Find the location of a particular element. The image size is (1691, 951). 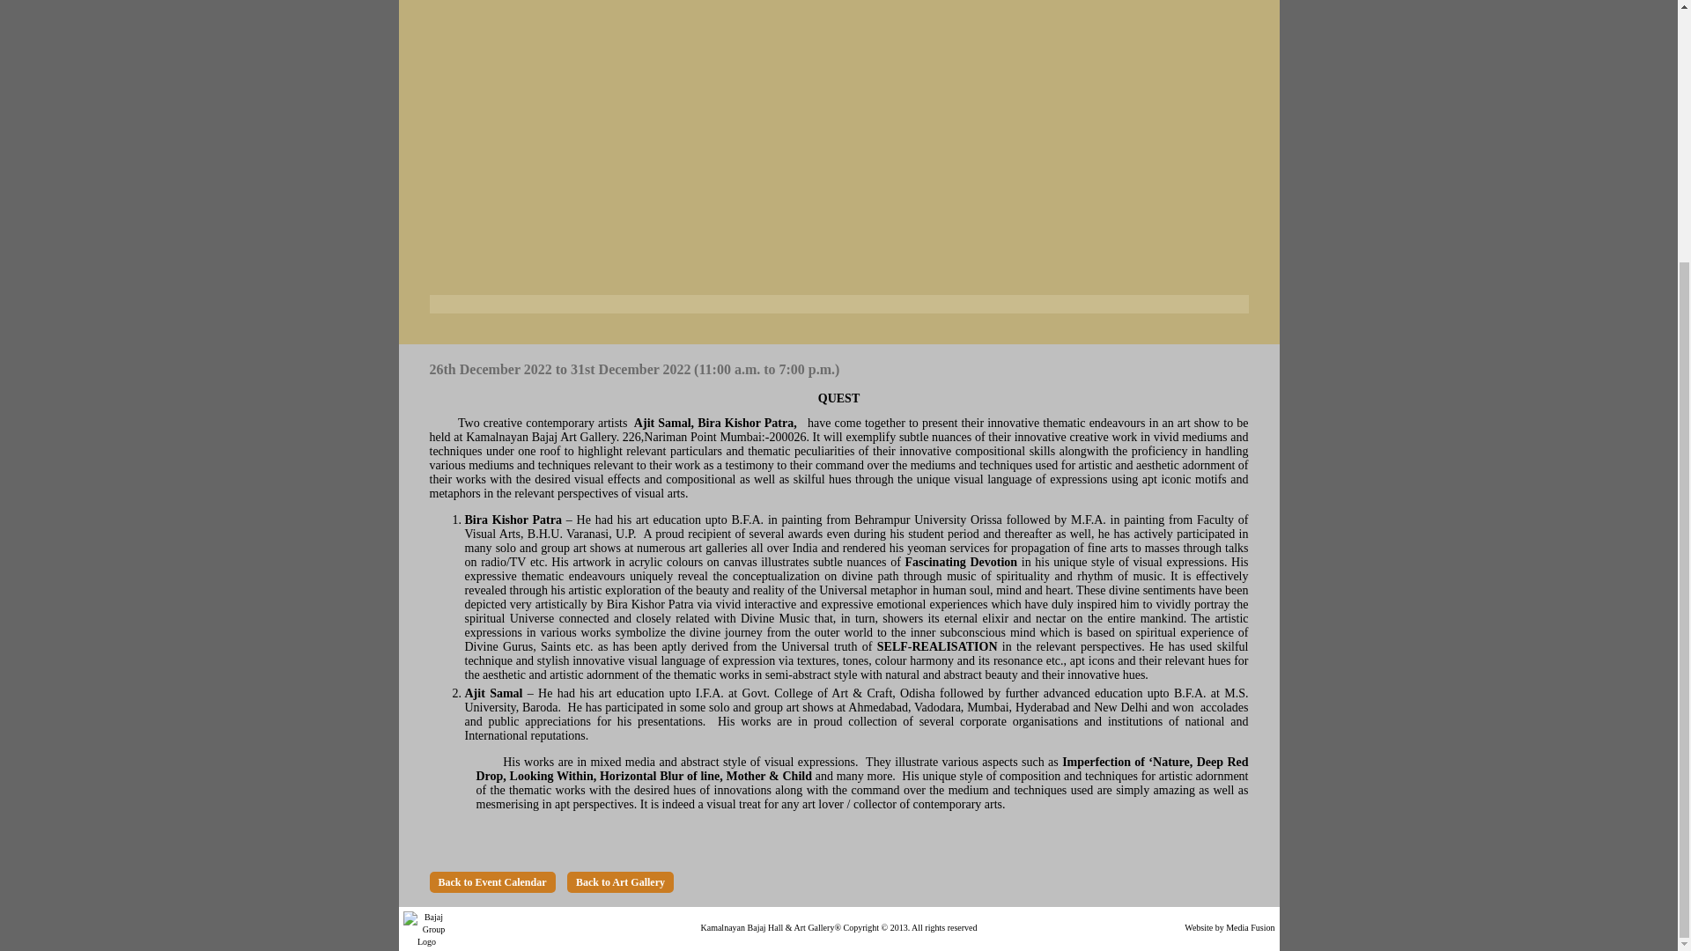

Back to Art Gallery is located at coordinates (620, 882).